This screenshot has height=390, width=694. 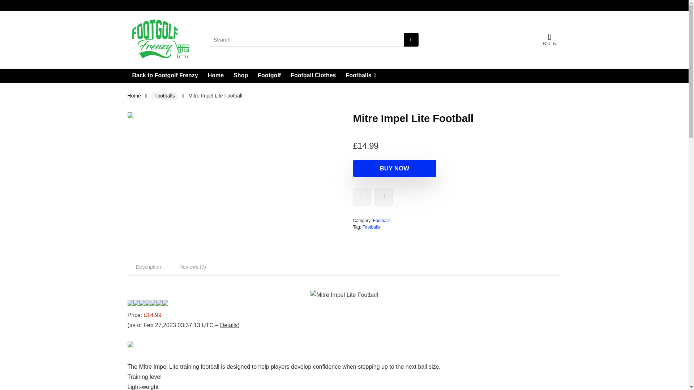 I want to click on Back to Footgolf Frenzy, so click(x=165, y=76).